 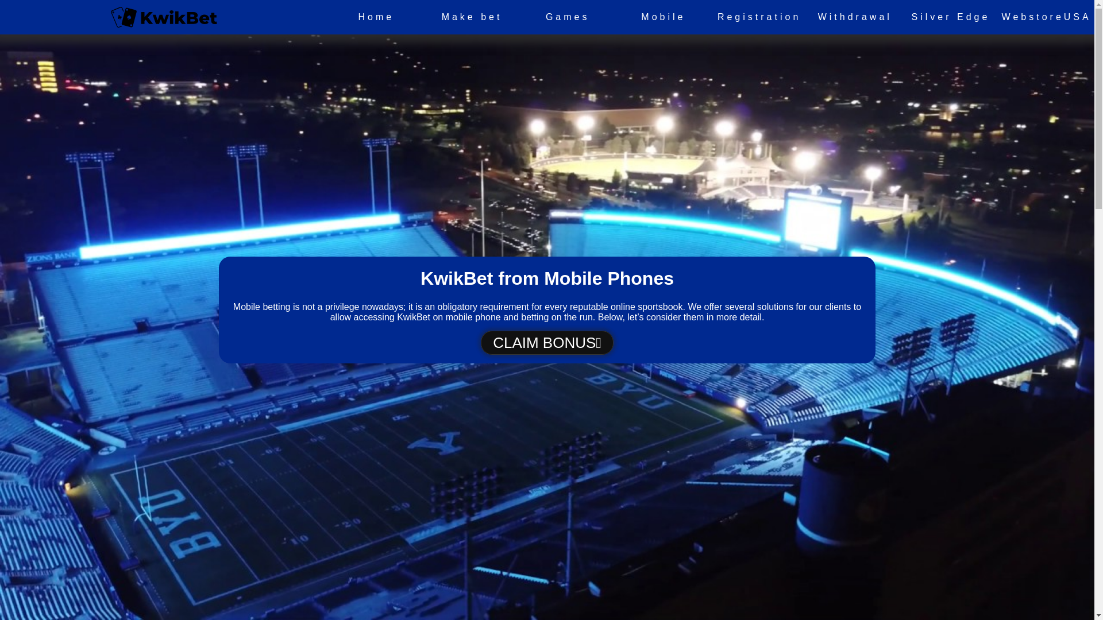 I want to click on Withdrawal, so click(x=855, y=17).